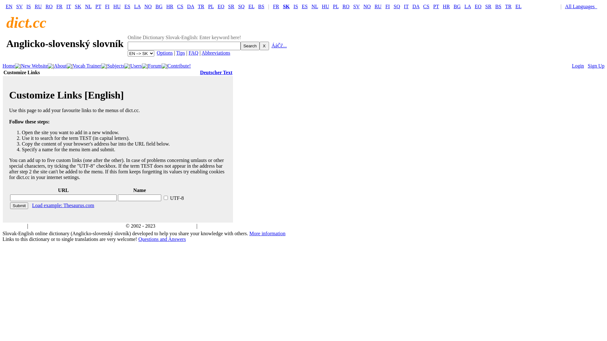 Image resolution: width=607 pixels, height=341 pixels. Describe the element at coordinates (107, 6) in the screenshot. I see `FI` at that location.